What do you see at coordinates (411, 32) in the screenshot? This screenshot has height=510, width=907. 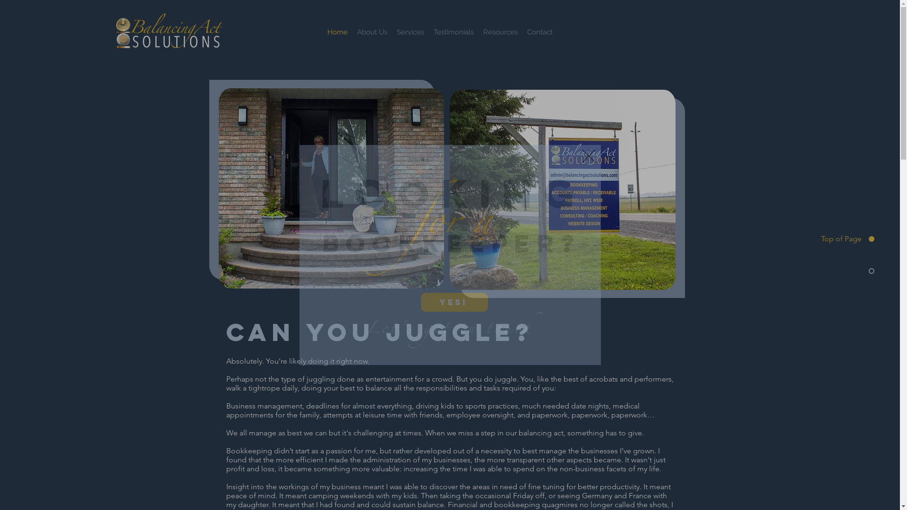 I see `Services` at bounding box center [411, 32].